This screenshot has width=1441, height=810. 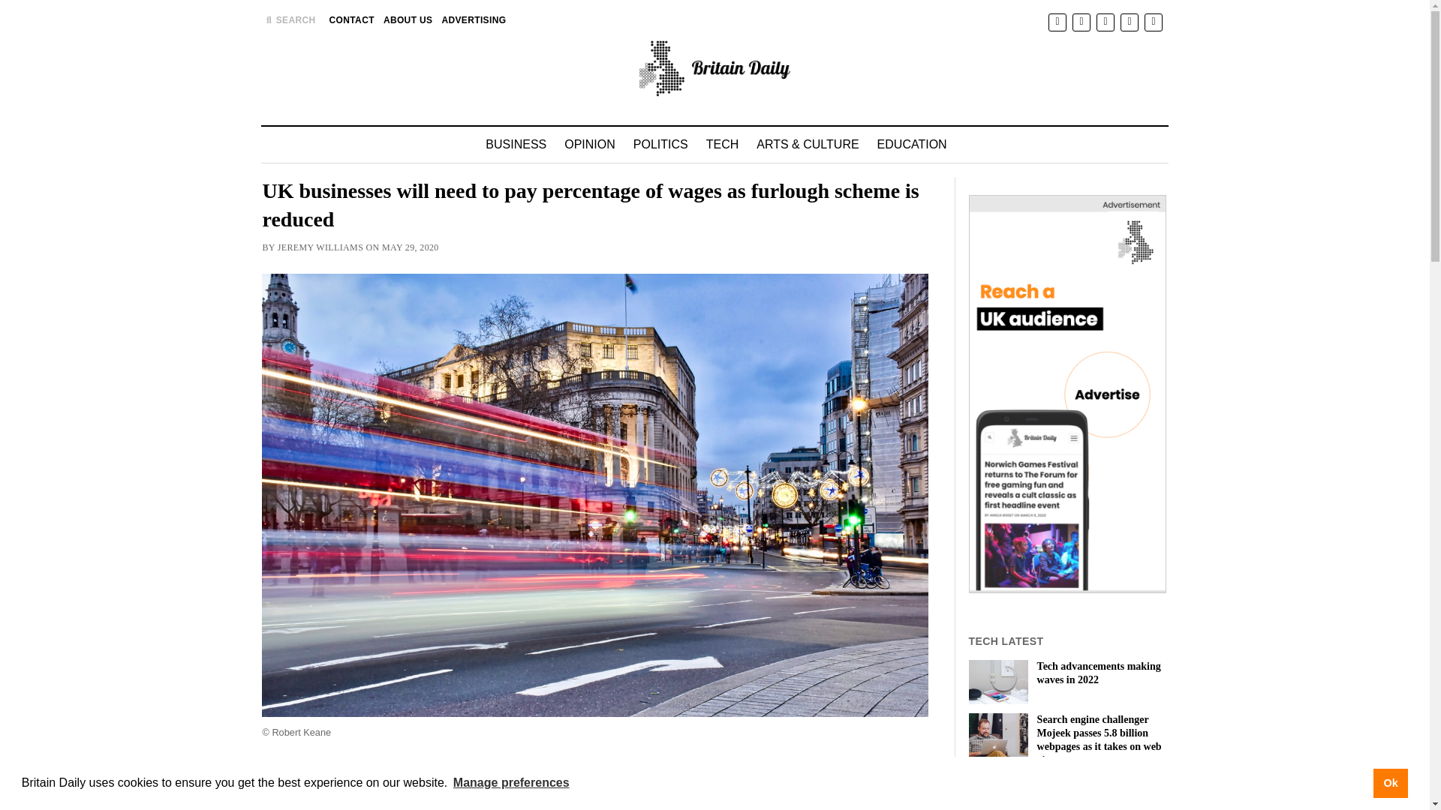 What do you see at coordinates (516, 144) in the screenshot?
I see `BUSINESS` at bounding box center [516, 144].